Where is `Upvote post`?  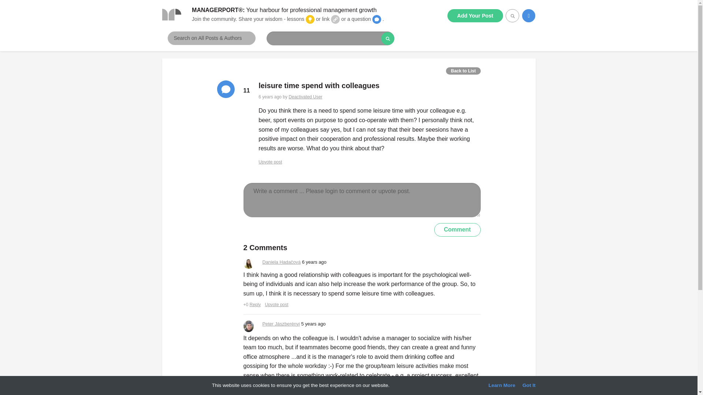 Upvote post is located at coordinates (276, 305).